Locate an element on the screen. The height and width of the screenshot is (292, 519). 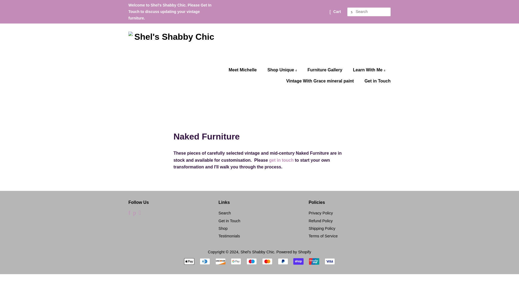
Apple Pay is located at coordinates (189, 261).